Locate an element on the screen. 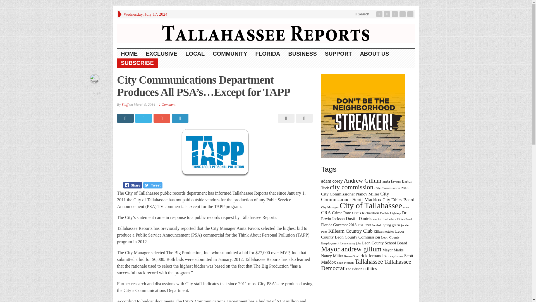 This screenshot has width=536, height=302. Online News is located at coordinates (266, 33).